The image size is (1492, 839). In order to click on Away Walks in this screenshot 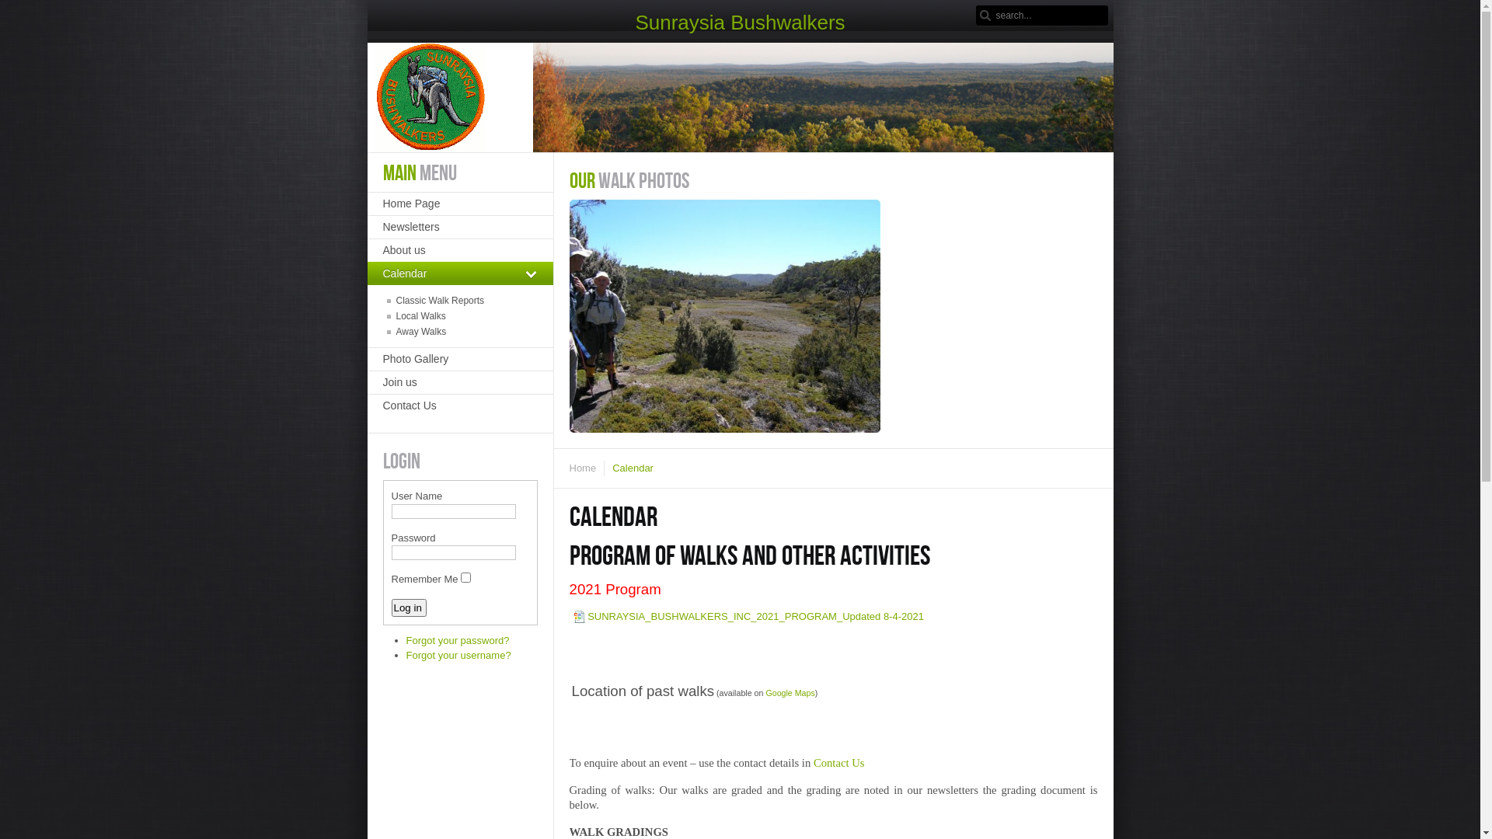, I will do `click(459, 332)`.